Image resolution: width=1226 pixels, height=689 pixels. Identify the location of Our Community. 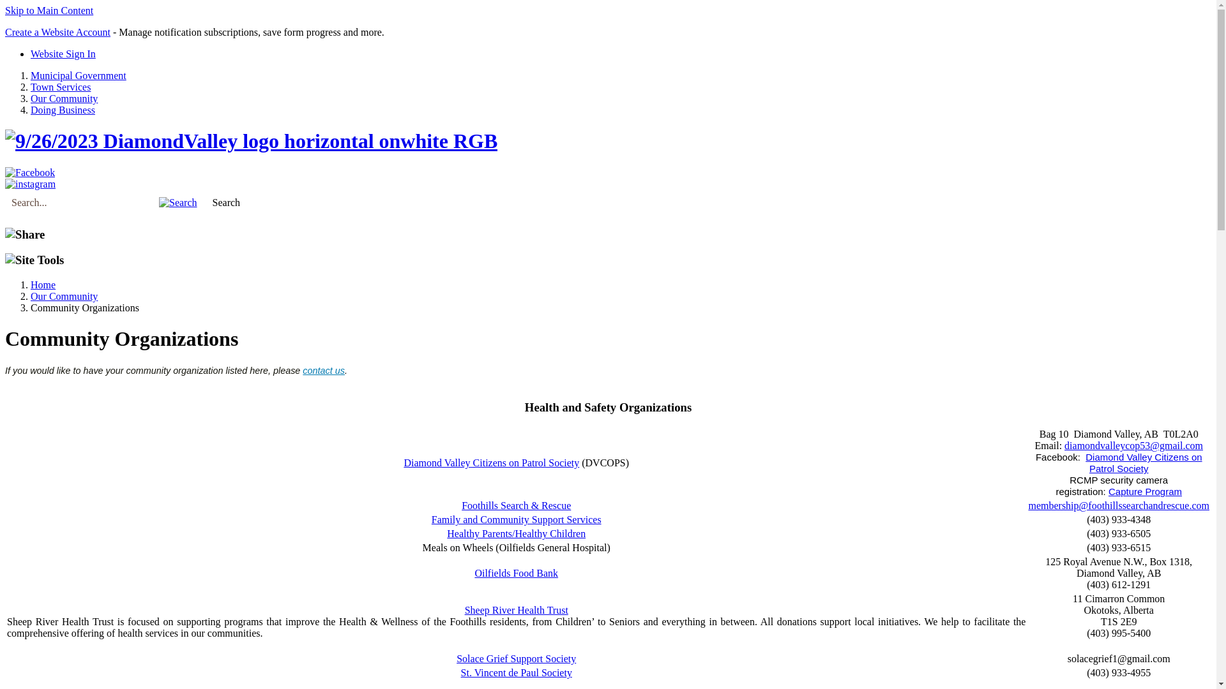
(64, 98).